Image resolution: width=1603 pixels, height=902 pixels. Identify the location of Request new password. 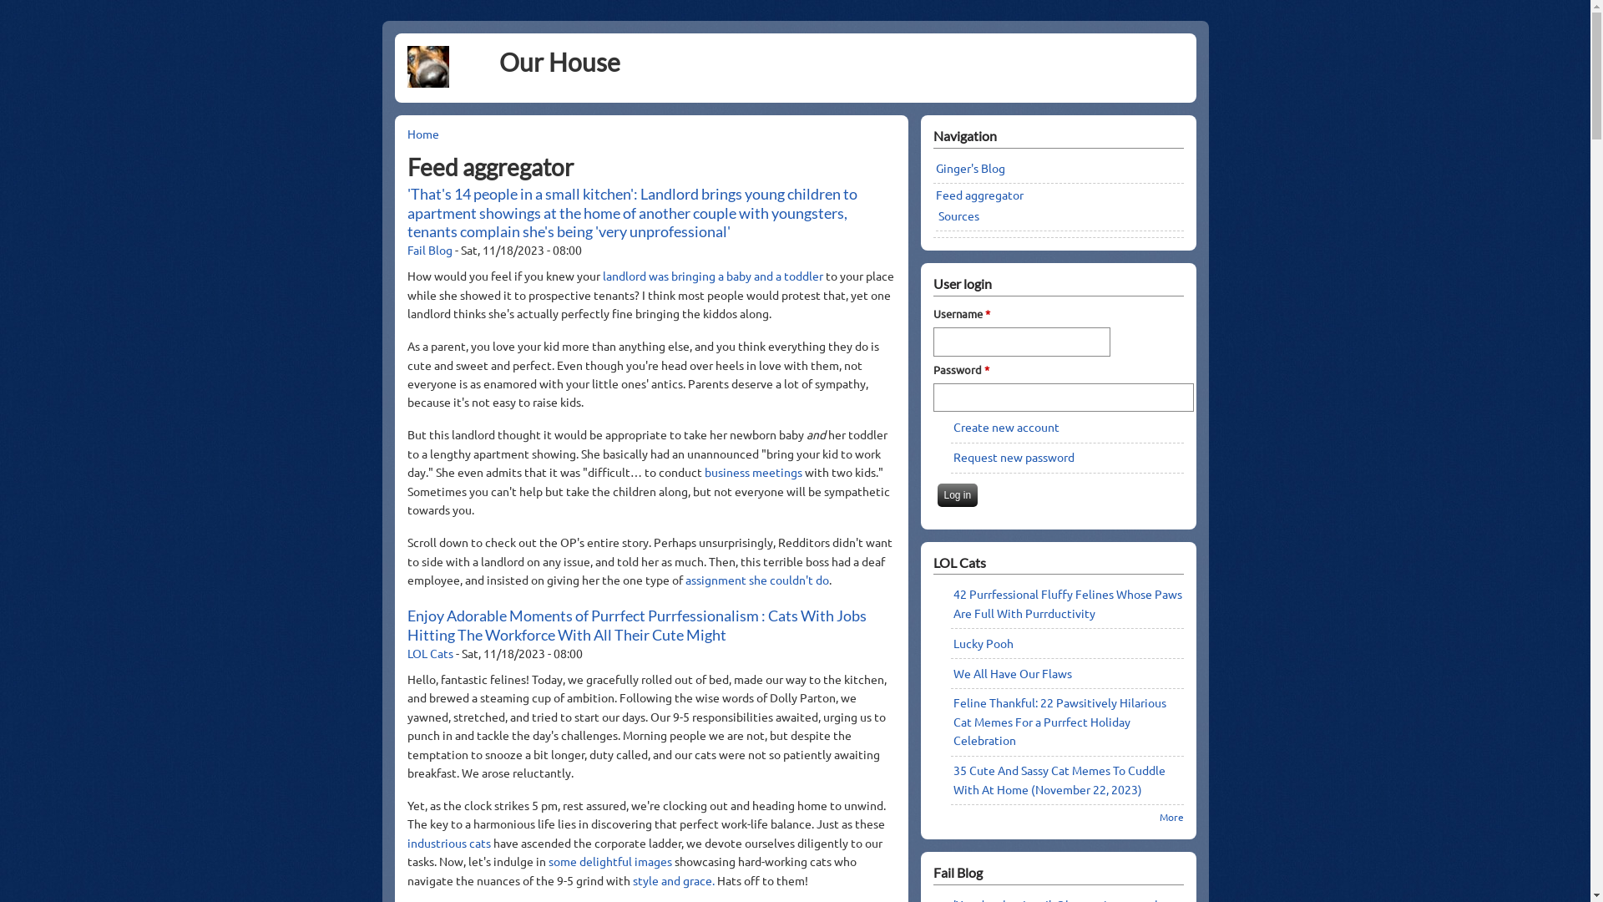
(1014, 457).